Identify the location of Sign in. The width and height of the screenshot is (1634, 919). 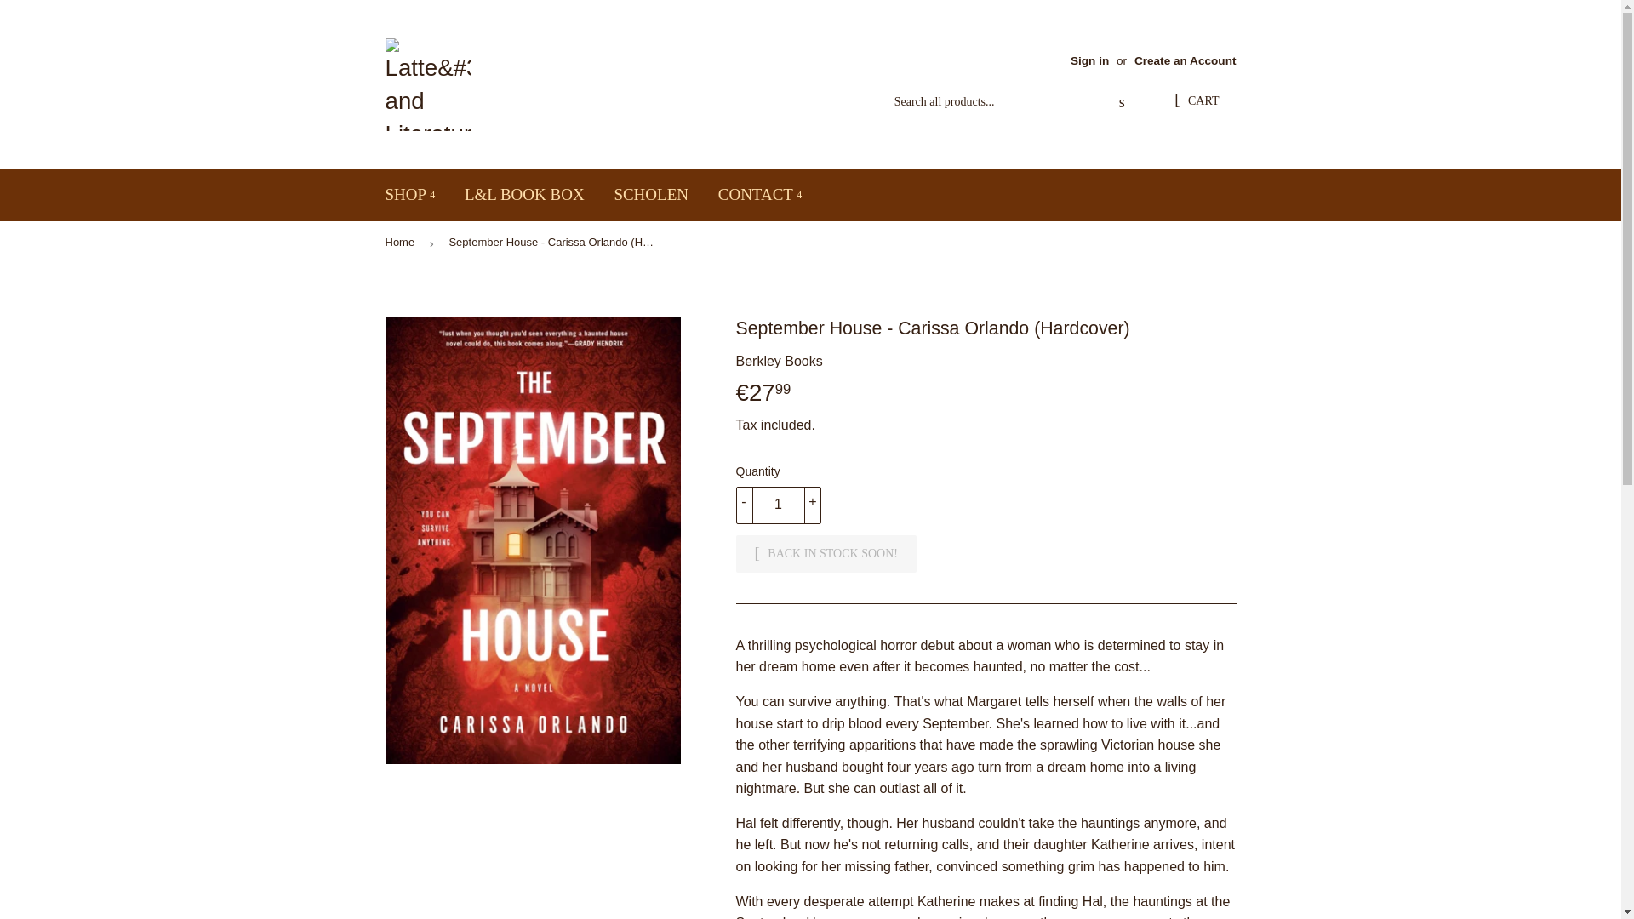
(1089, 60).